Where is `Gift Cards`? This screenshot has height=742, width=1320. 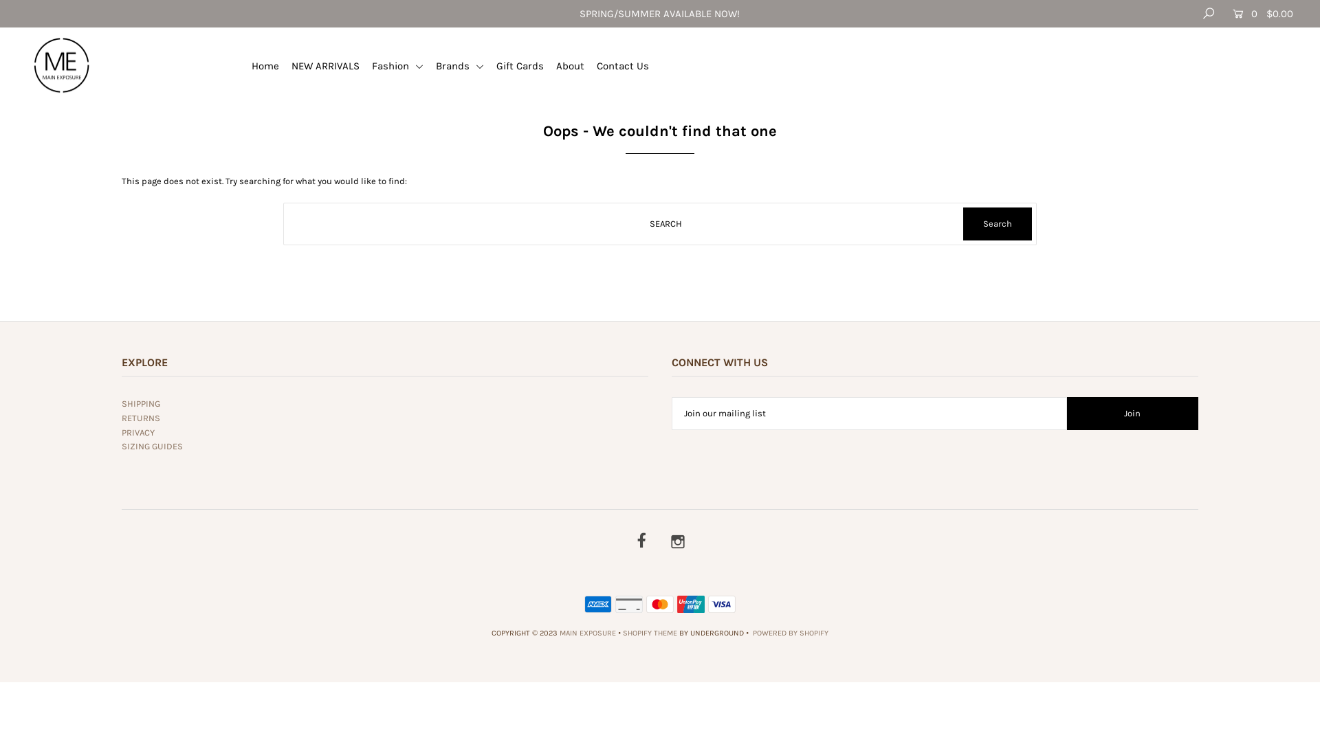
Gift Cards is located at coordinates (525, 66).